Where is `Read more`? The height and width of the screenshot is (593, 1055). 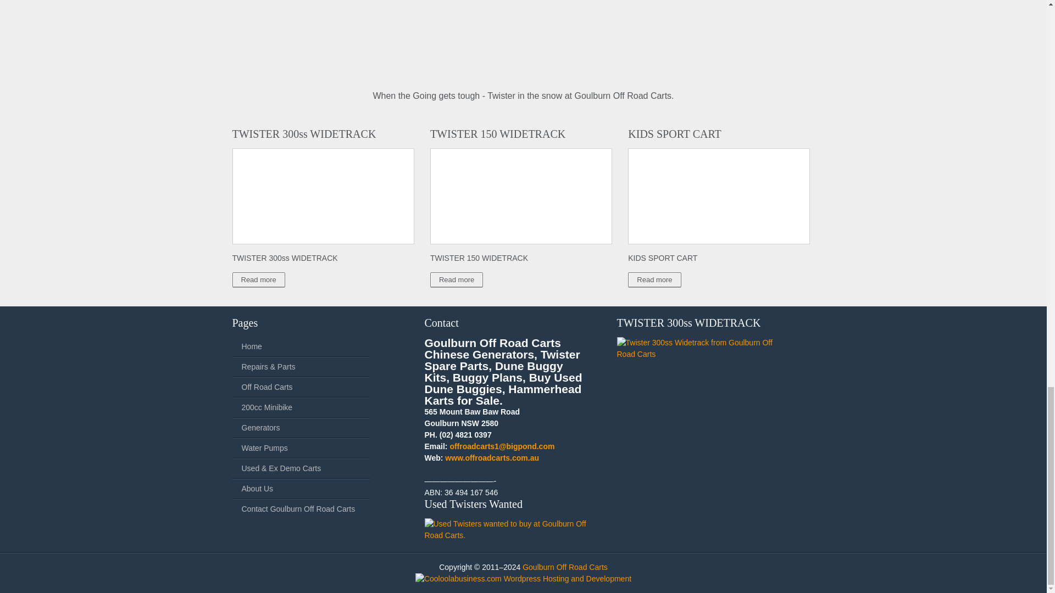 Read more is located at coordinates (258, 279).